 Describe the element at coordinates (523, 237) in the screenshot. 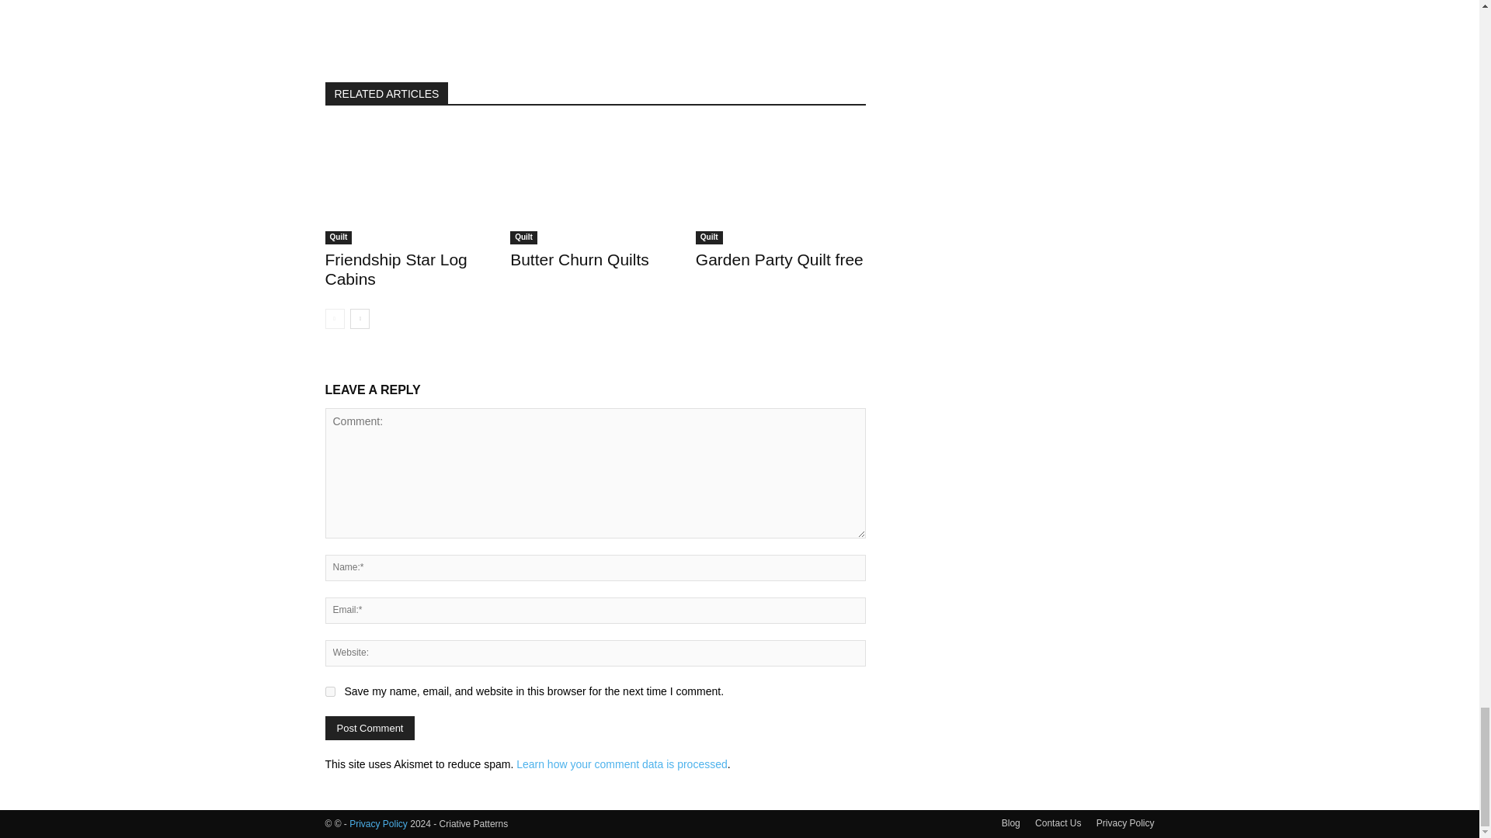

I see `Quilt` at that location.